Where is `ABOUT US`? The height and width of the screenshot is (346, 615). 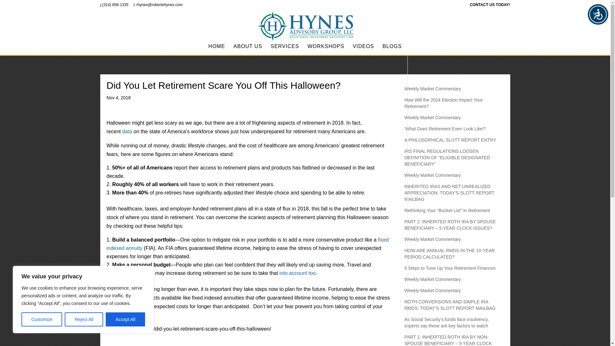 ABOUT US is located at coordinates (248, 49).